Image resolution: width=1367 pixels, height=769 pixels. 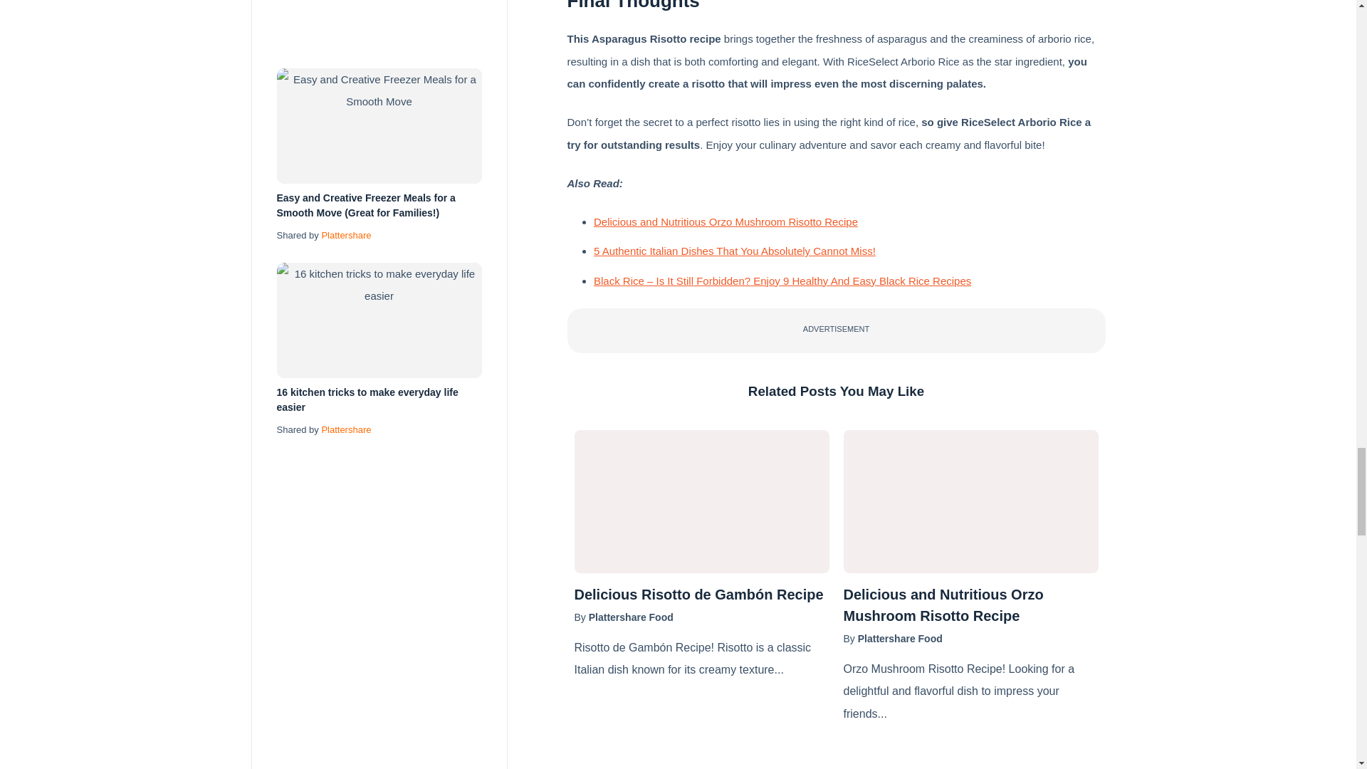 I want to click on Delicious and Nutritious Orzo Mushroom Risotto Recipe, so click(x=970, y=501).